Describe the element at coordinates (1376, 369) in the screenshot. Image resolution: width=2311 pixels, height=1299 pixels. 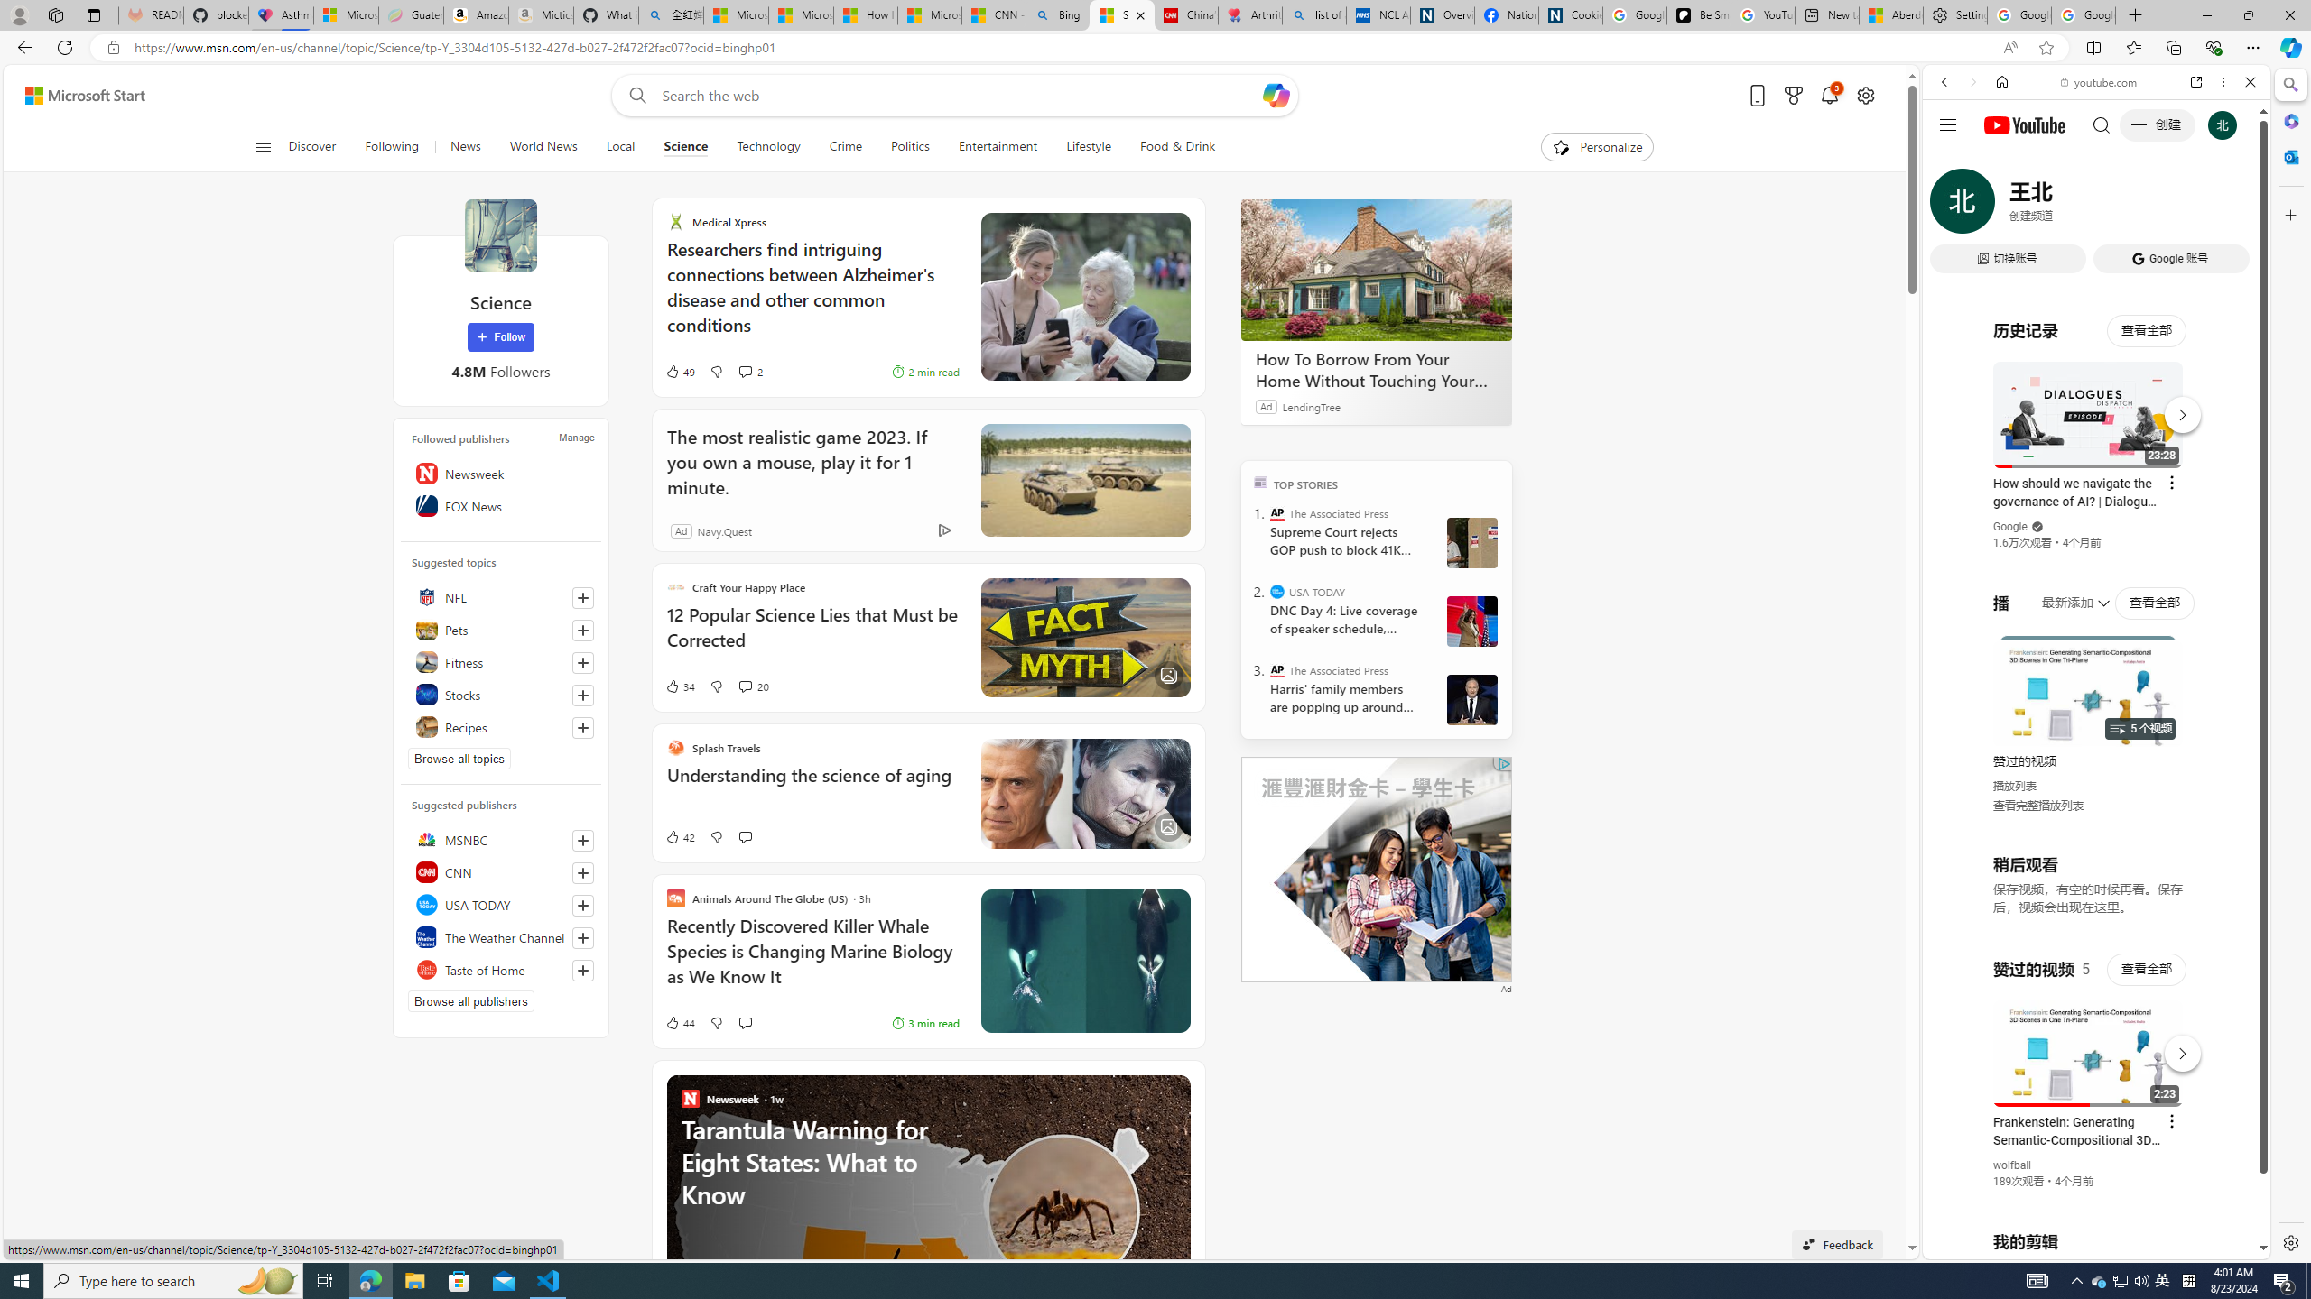
I see `How To Borrow From Your Home Without Touching Your Mortgage` at that location.